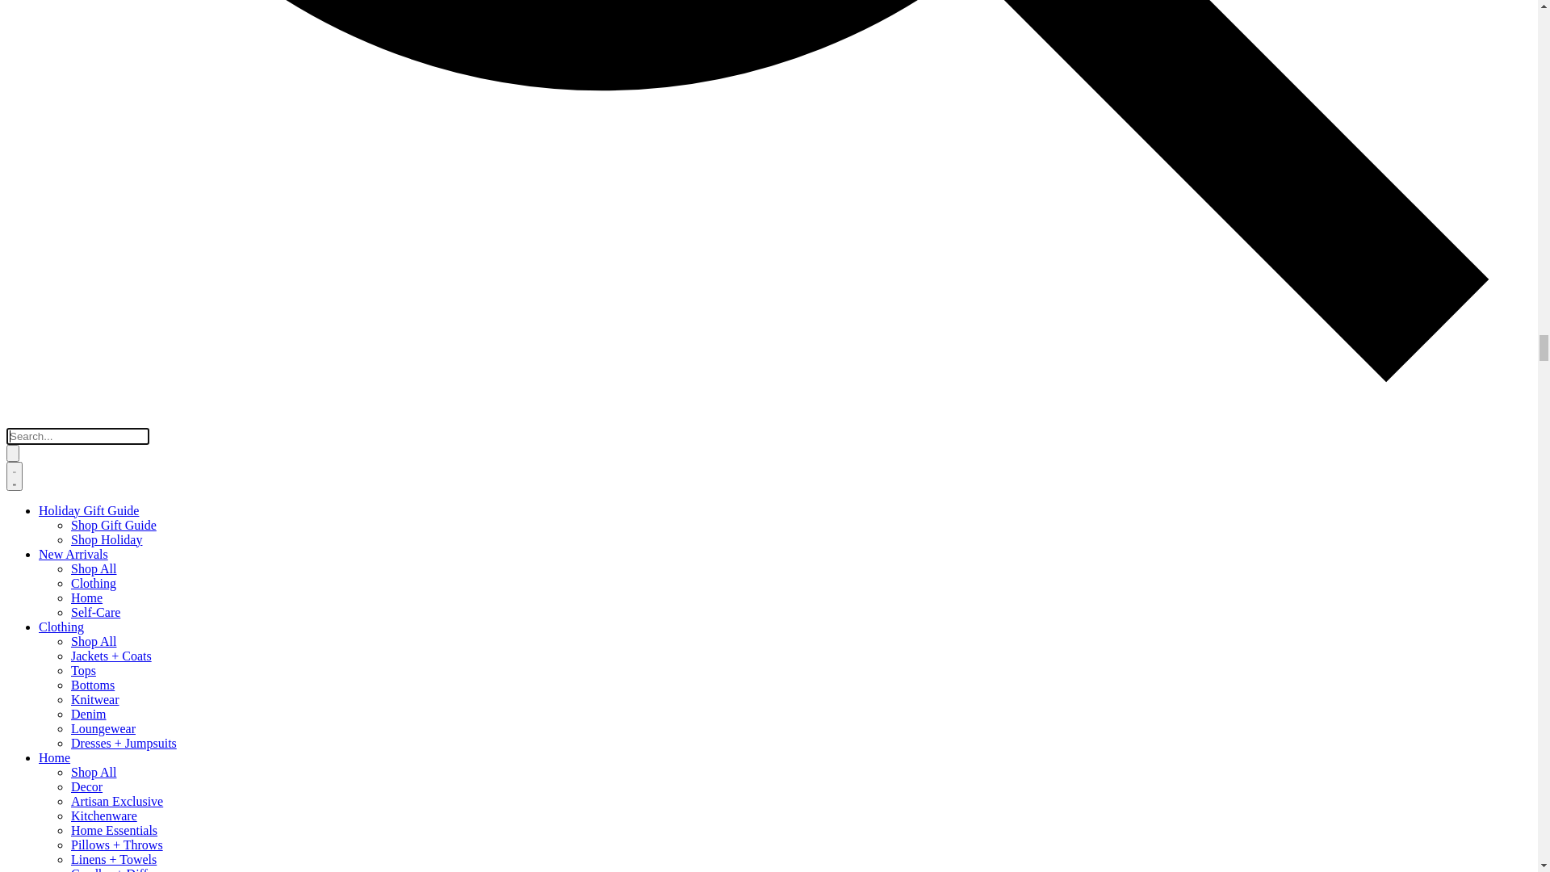  I want to click on Supplements, so click(40, 580).